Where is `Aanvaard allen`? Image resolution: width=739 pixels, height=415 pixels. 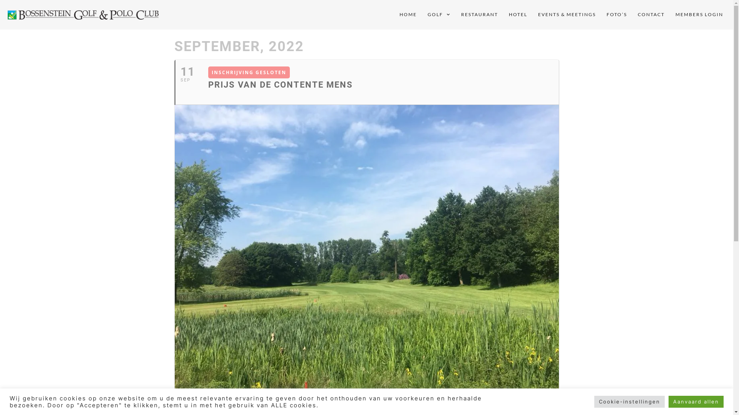 Aanvaard allen is located at coordinates (696, 402).